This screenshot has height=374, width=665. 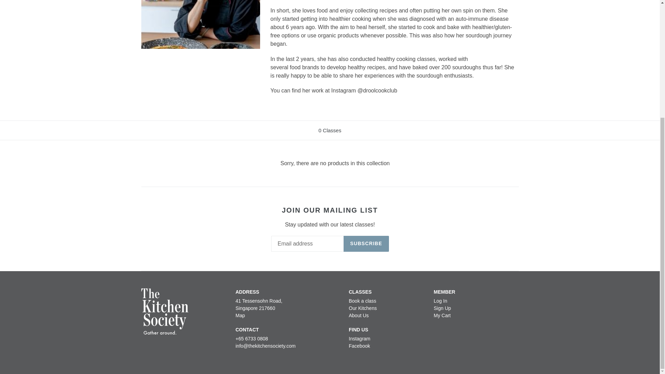 I want to click on Log In, so click(x=440, y=301).